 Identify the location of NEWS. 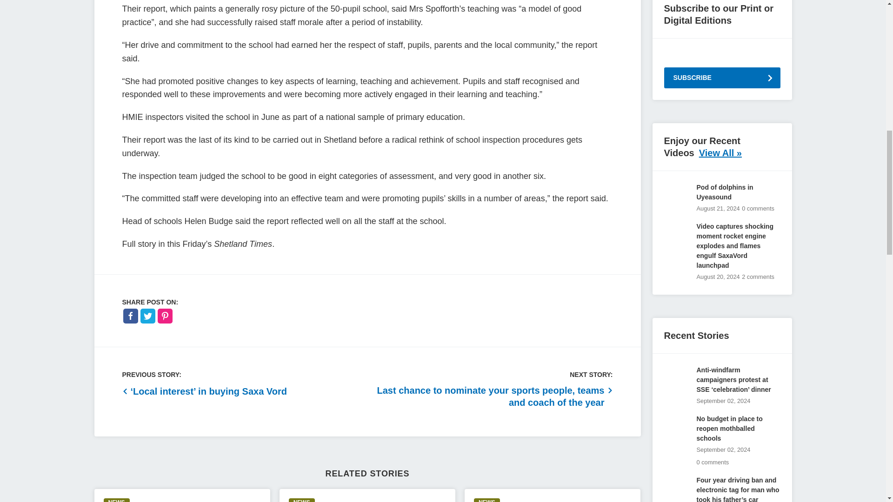
(116, 500).